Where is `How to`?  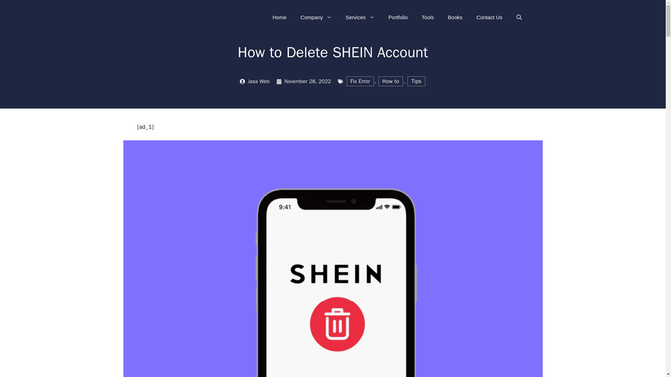 How to is located at coordinates (391, 81).